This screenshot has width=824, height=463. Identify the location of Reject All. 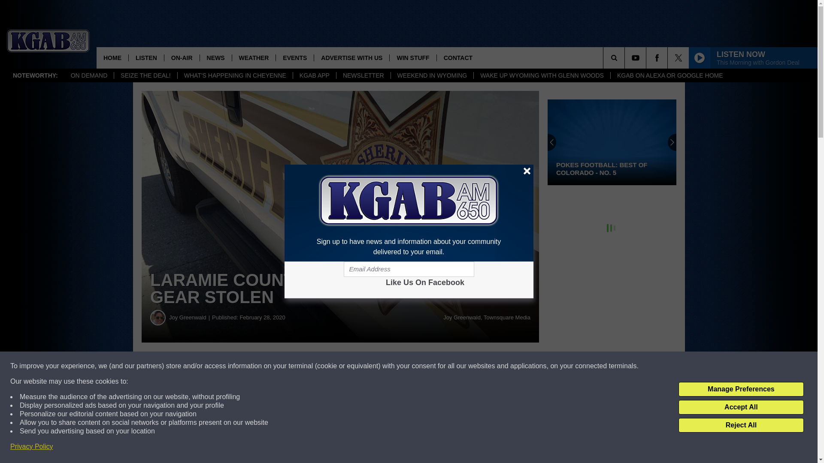
(741, 425).